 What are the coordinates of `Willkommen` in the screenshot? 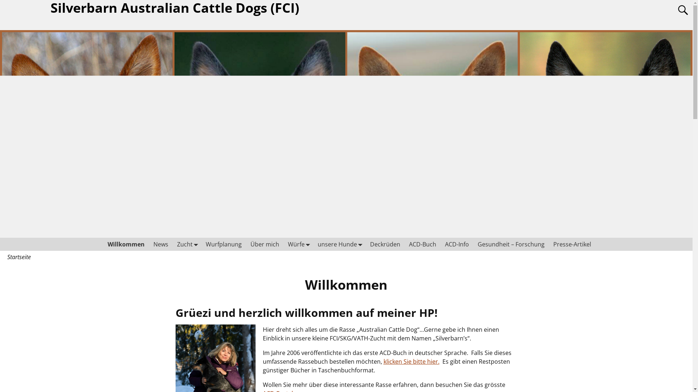 It's located at (135, 244).